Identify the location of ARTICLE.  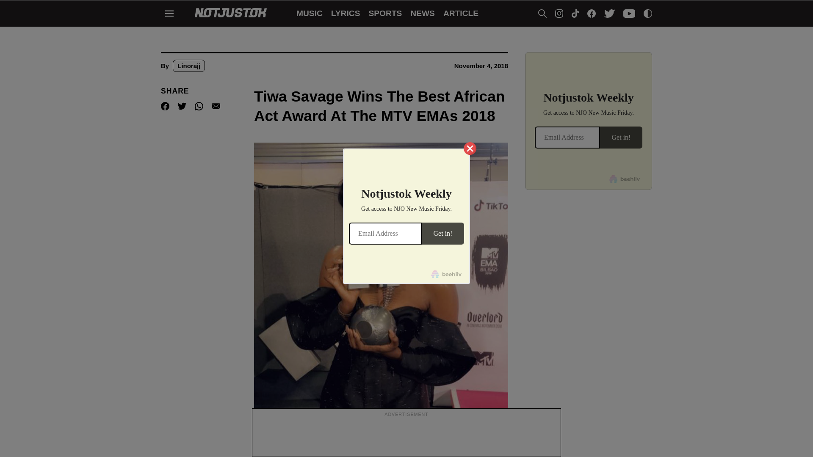
(461, 13).